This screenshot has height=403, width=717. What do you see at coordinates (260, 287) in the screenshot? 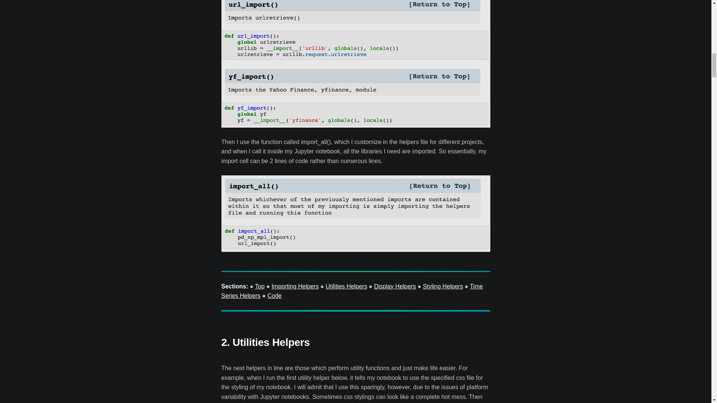
I see `Top` at bounding box center [260, 287].